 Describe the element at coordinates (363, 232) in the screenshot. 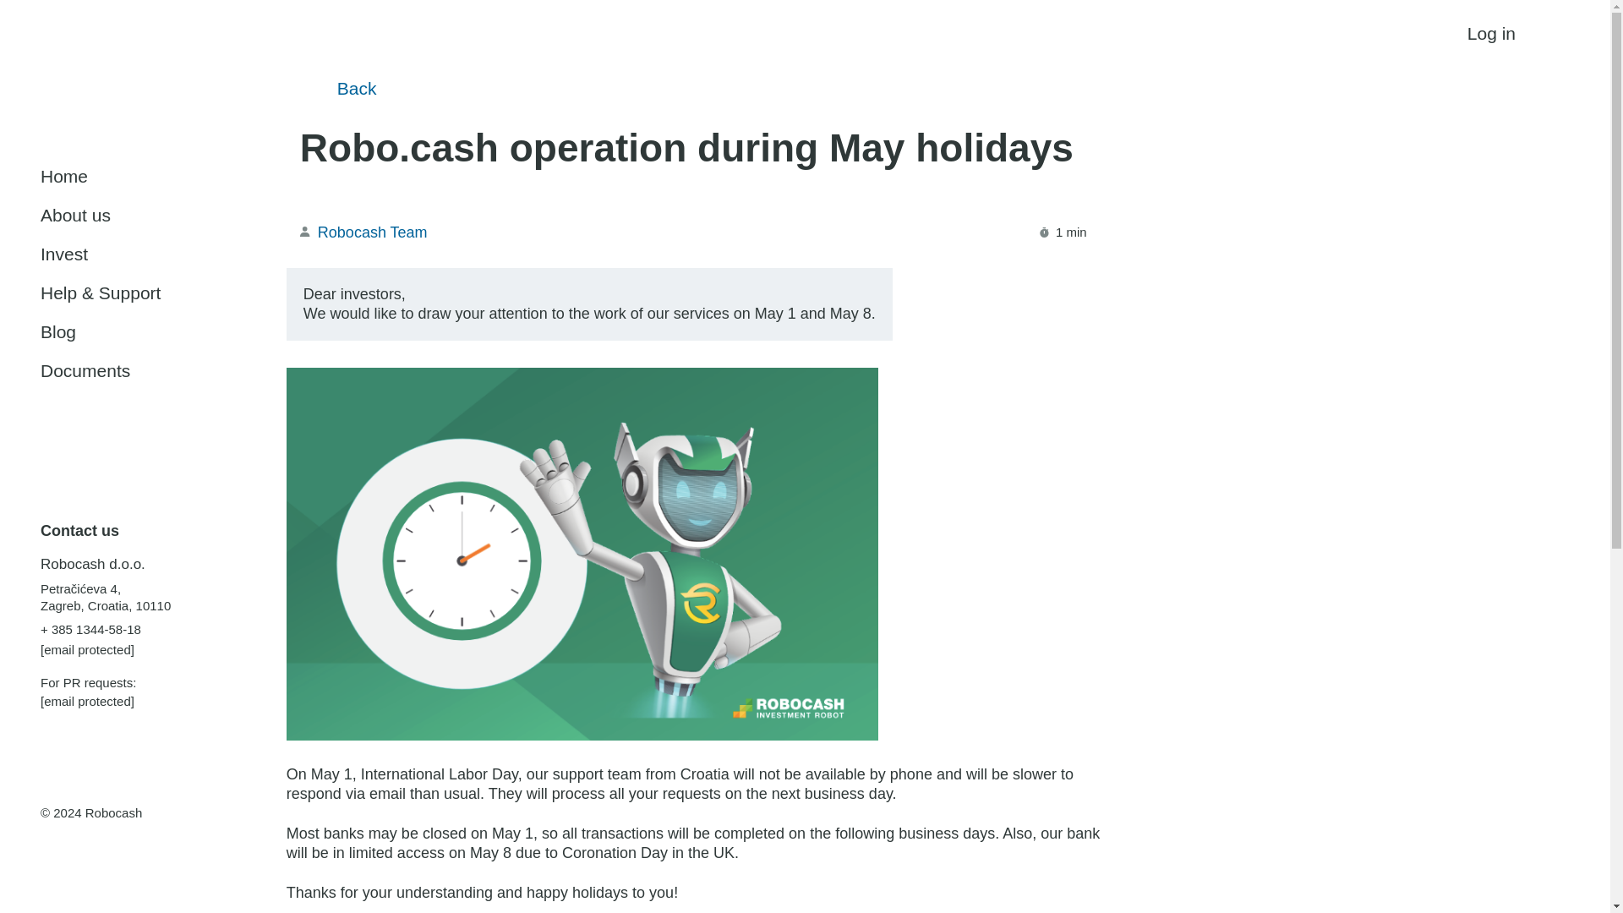

I see `Robocash Team` at that location.